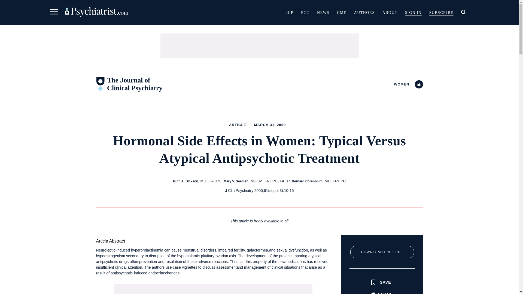  Describe the element at coordinates (463, 12) in the screenshot. I see `Site Search` at that location.